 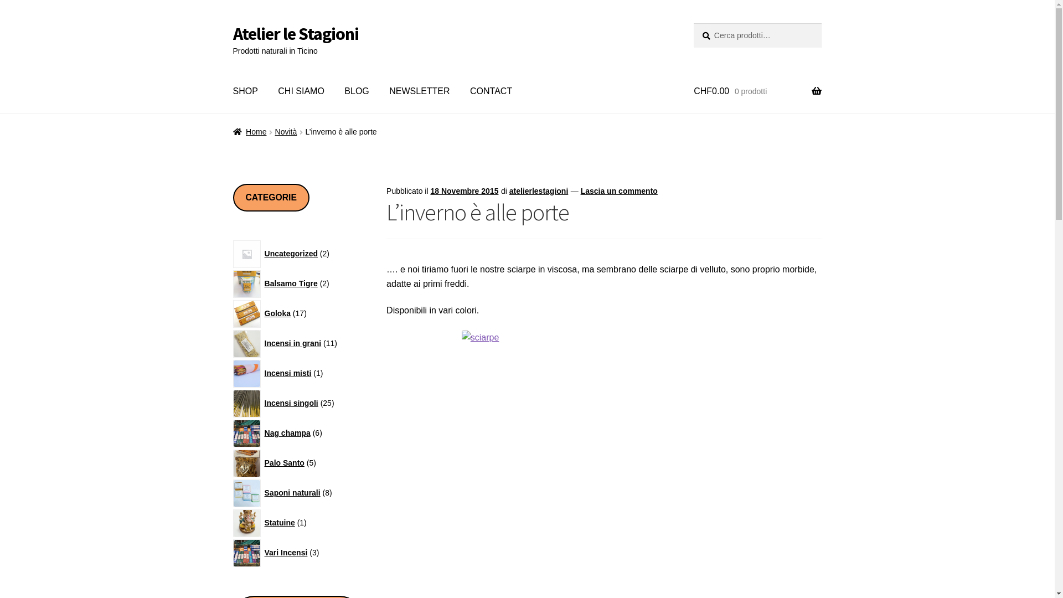 What do you see at coordinates (271, 198) in the screenshot?
I see `CATEGORIE` at bounding box center [271, 198].